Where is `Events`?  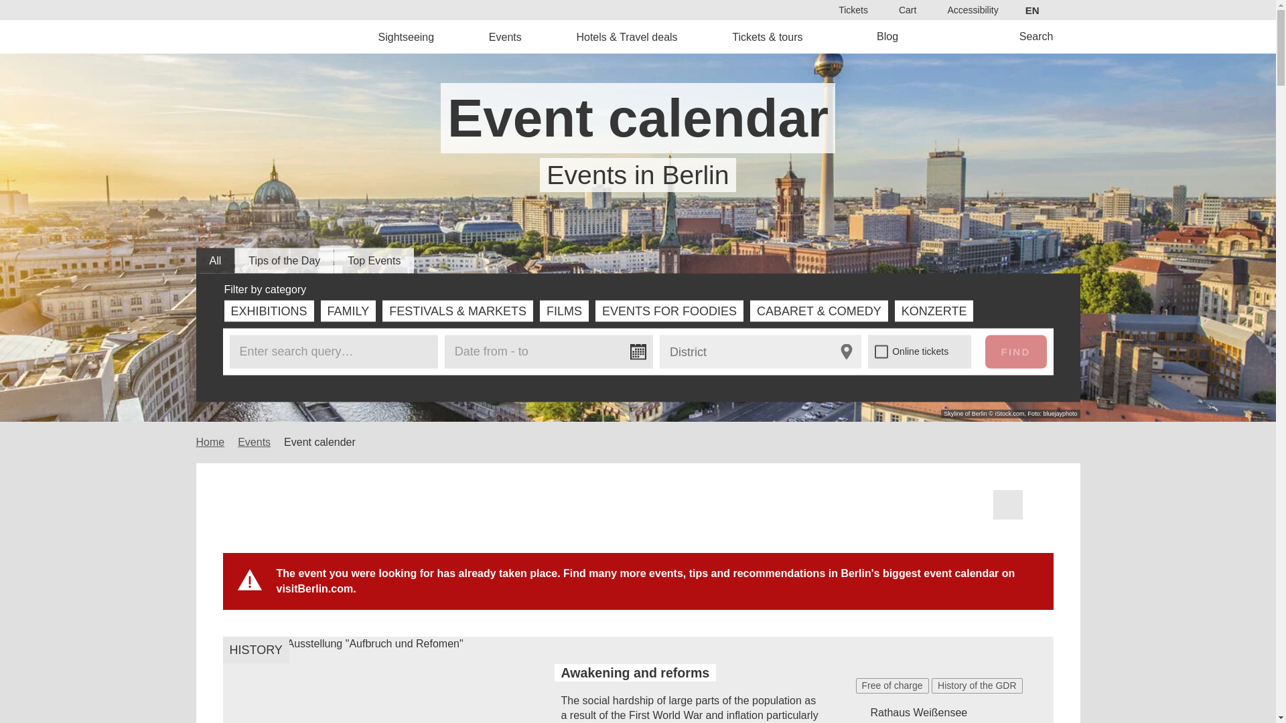
Events is located at coordinates (505, 36).